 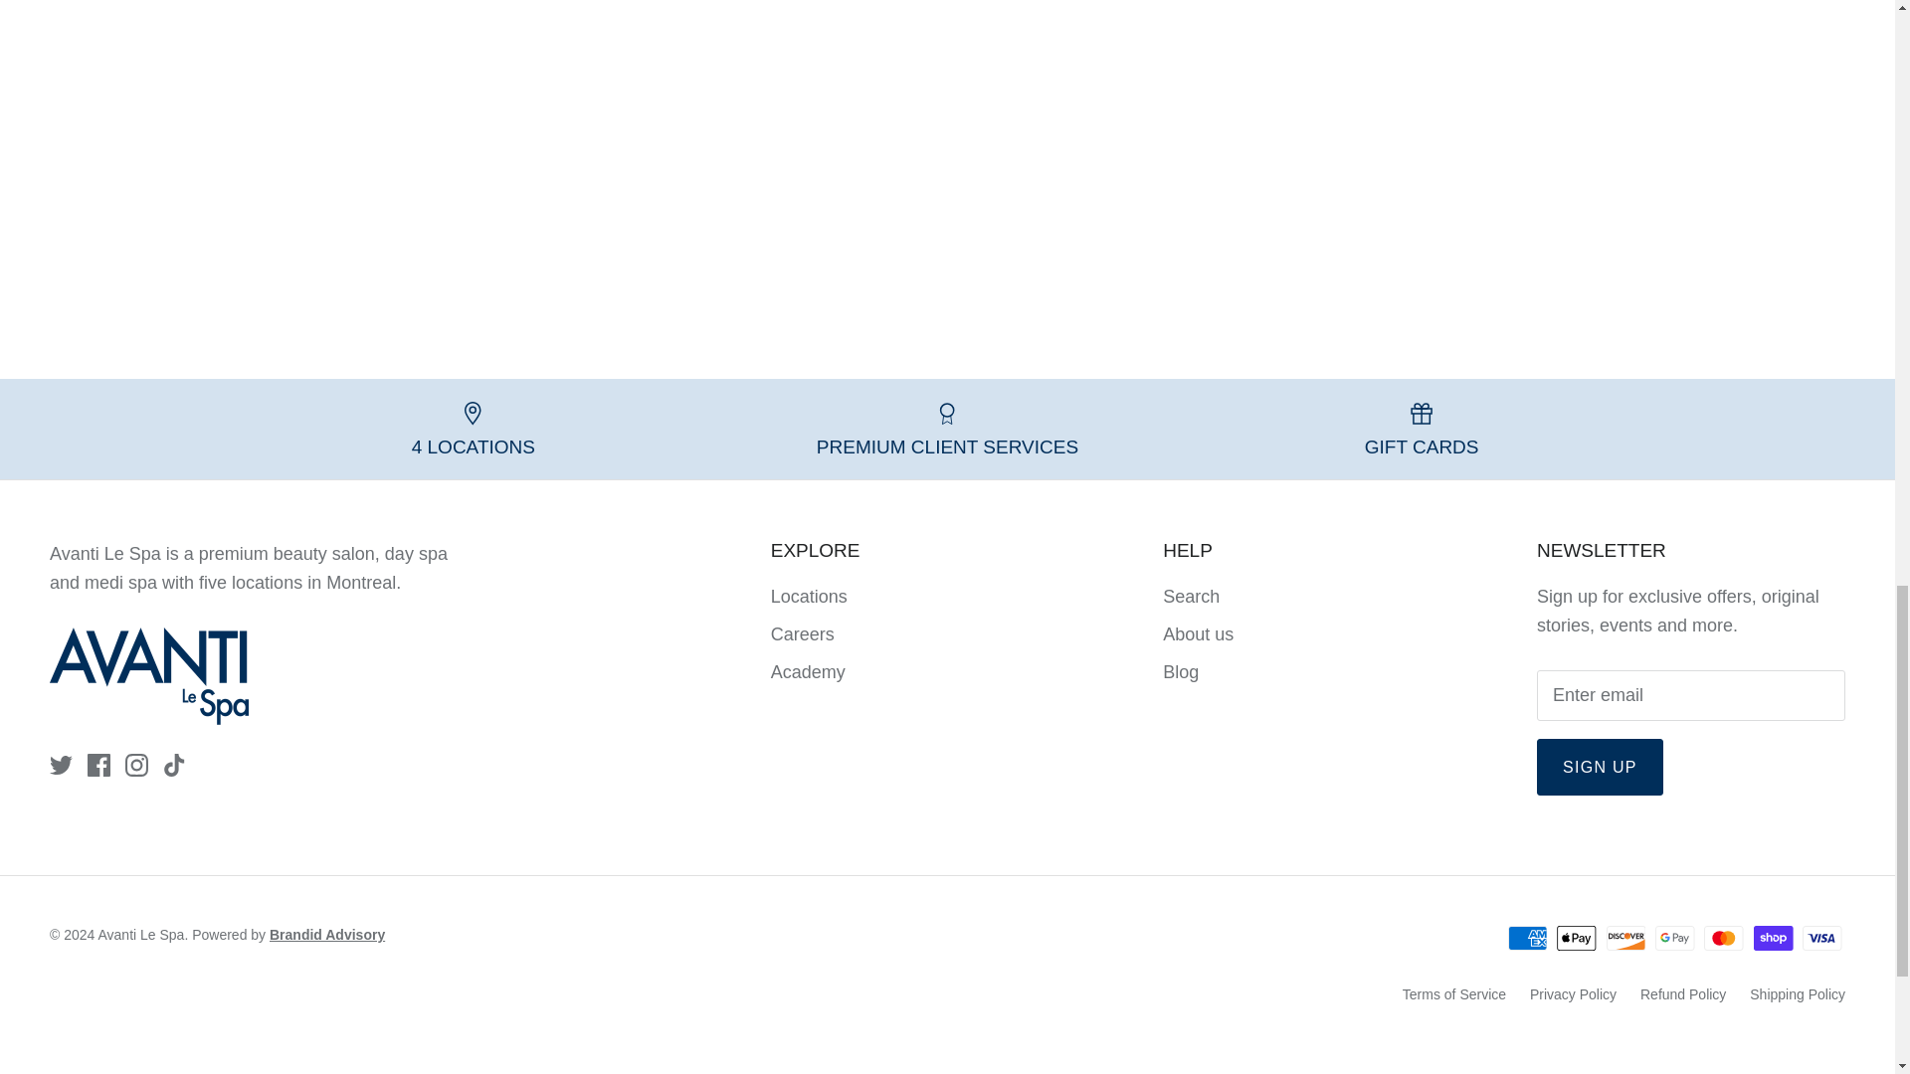 I want to click on Discover, so click(x=1625, y=937).